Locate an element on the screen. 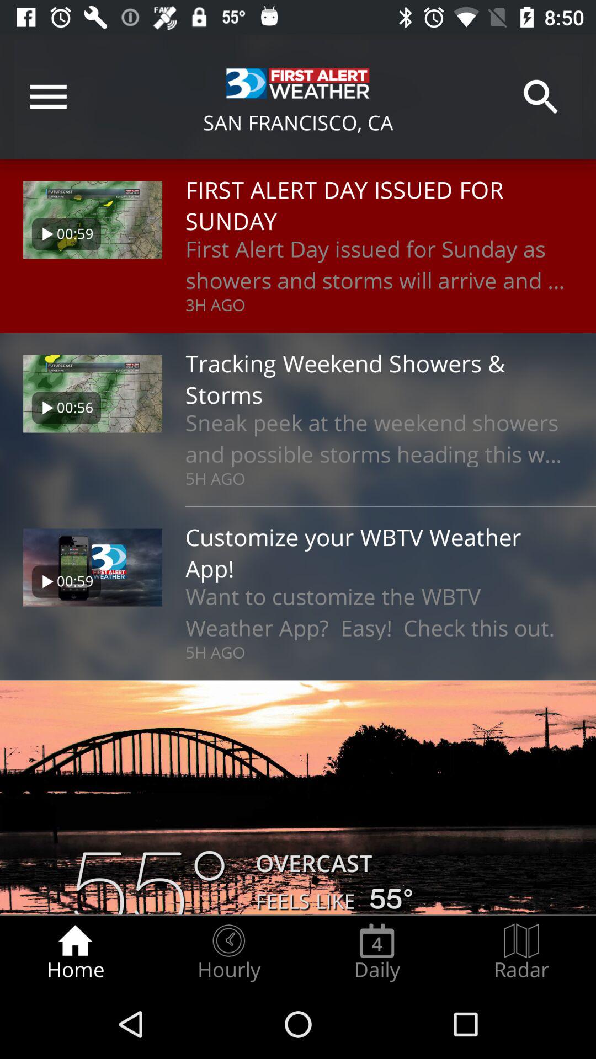  click radio button next to the home is located at coordinates (228, 952).